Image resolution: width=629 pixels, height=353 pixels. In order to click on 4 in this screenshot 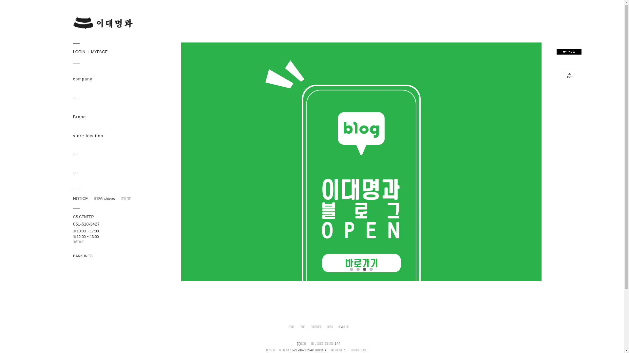, I will do `click(371, 269)`.